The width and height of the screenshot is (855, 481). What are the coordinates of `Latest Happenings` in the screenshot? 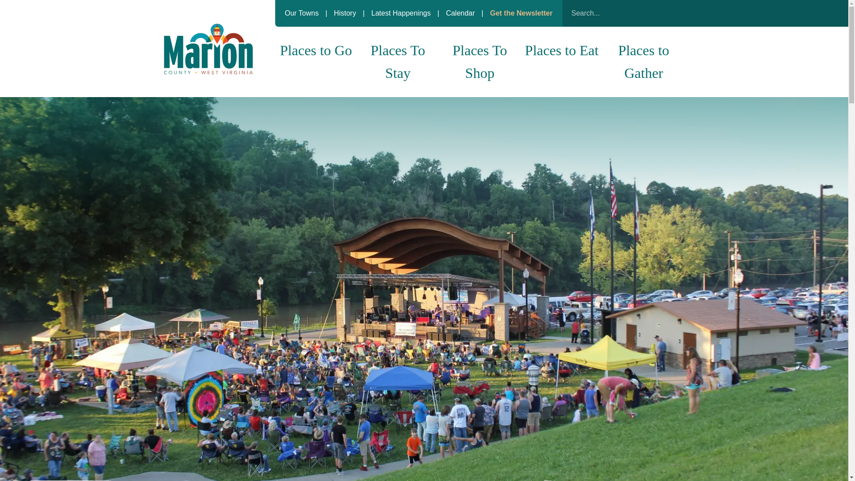 It's located at (402, 12).